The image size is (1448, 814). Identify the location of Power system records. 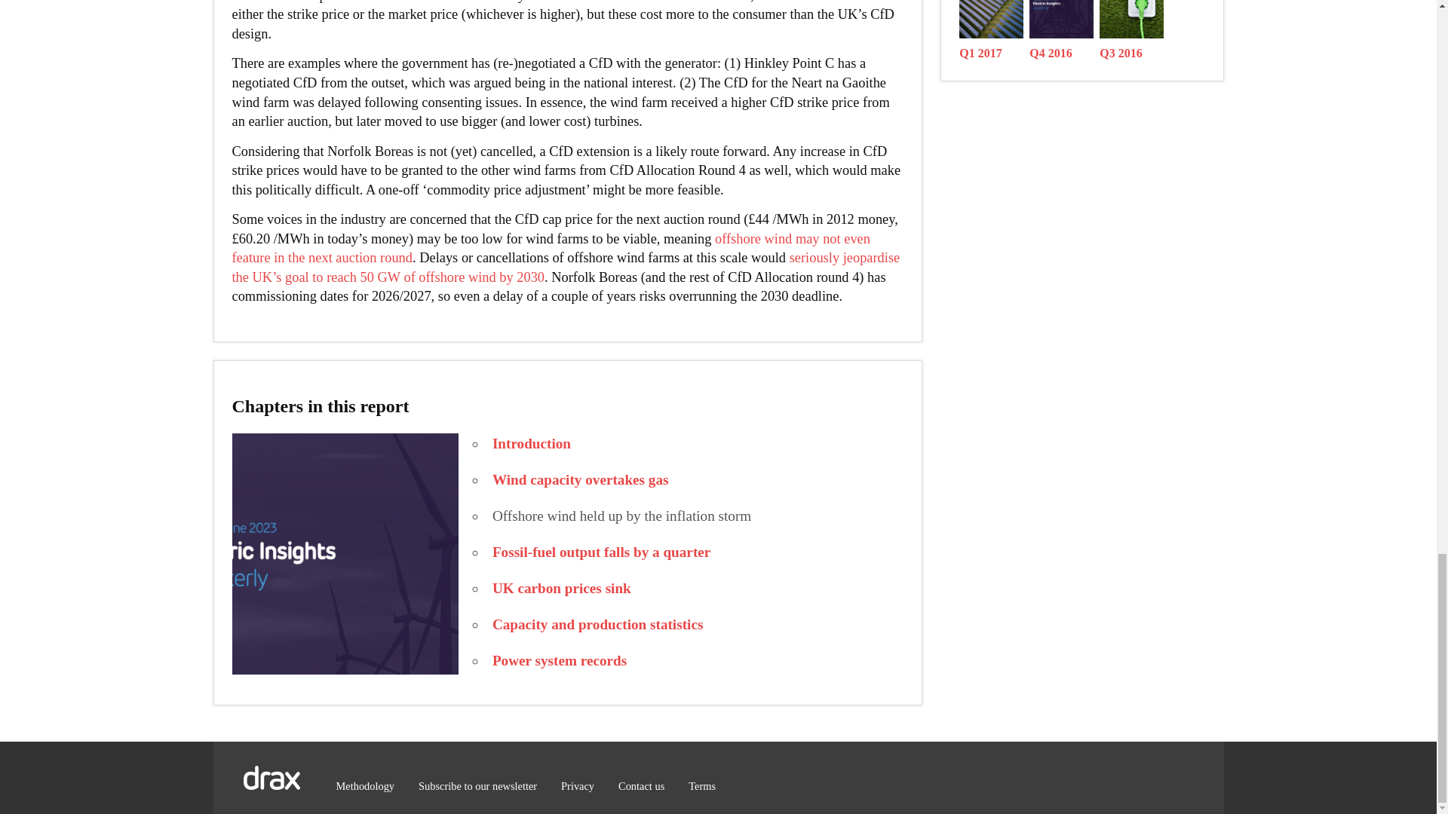
(560, 660).